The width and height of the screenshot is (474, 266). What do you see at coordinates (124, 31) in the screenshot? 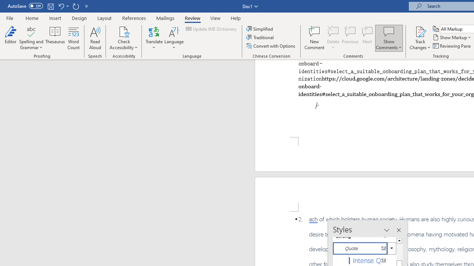
I see `Check Accessibility` at bounding box center [124, 31].